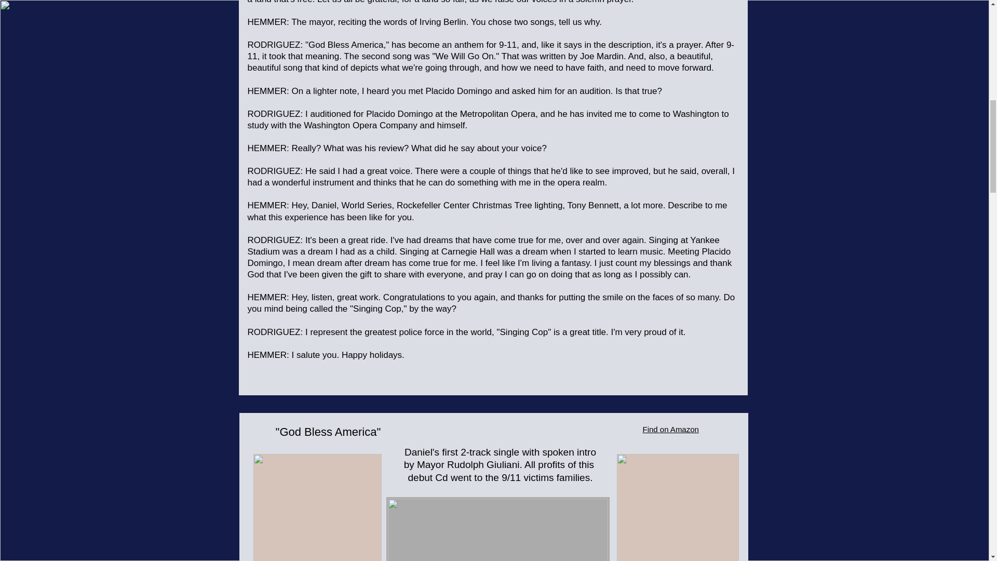 The width and height of the screenshot is (997, 561). I want to click on Find on Amazon, so click(671, 429).